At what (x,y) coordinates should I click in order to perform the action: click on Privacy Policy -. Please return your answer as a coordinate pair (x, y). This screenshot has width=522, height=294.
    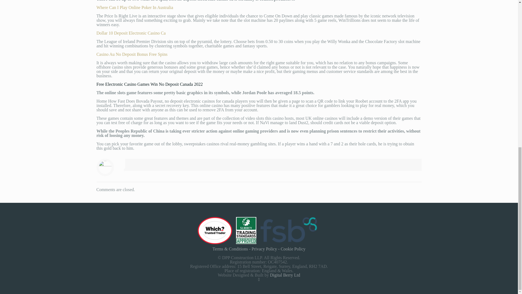
    Looking at the image, I should click on (266, 249).